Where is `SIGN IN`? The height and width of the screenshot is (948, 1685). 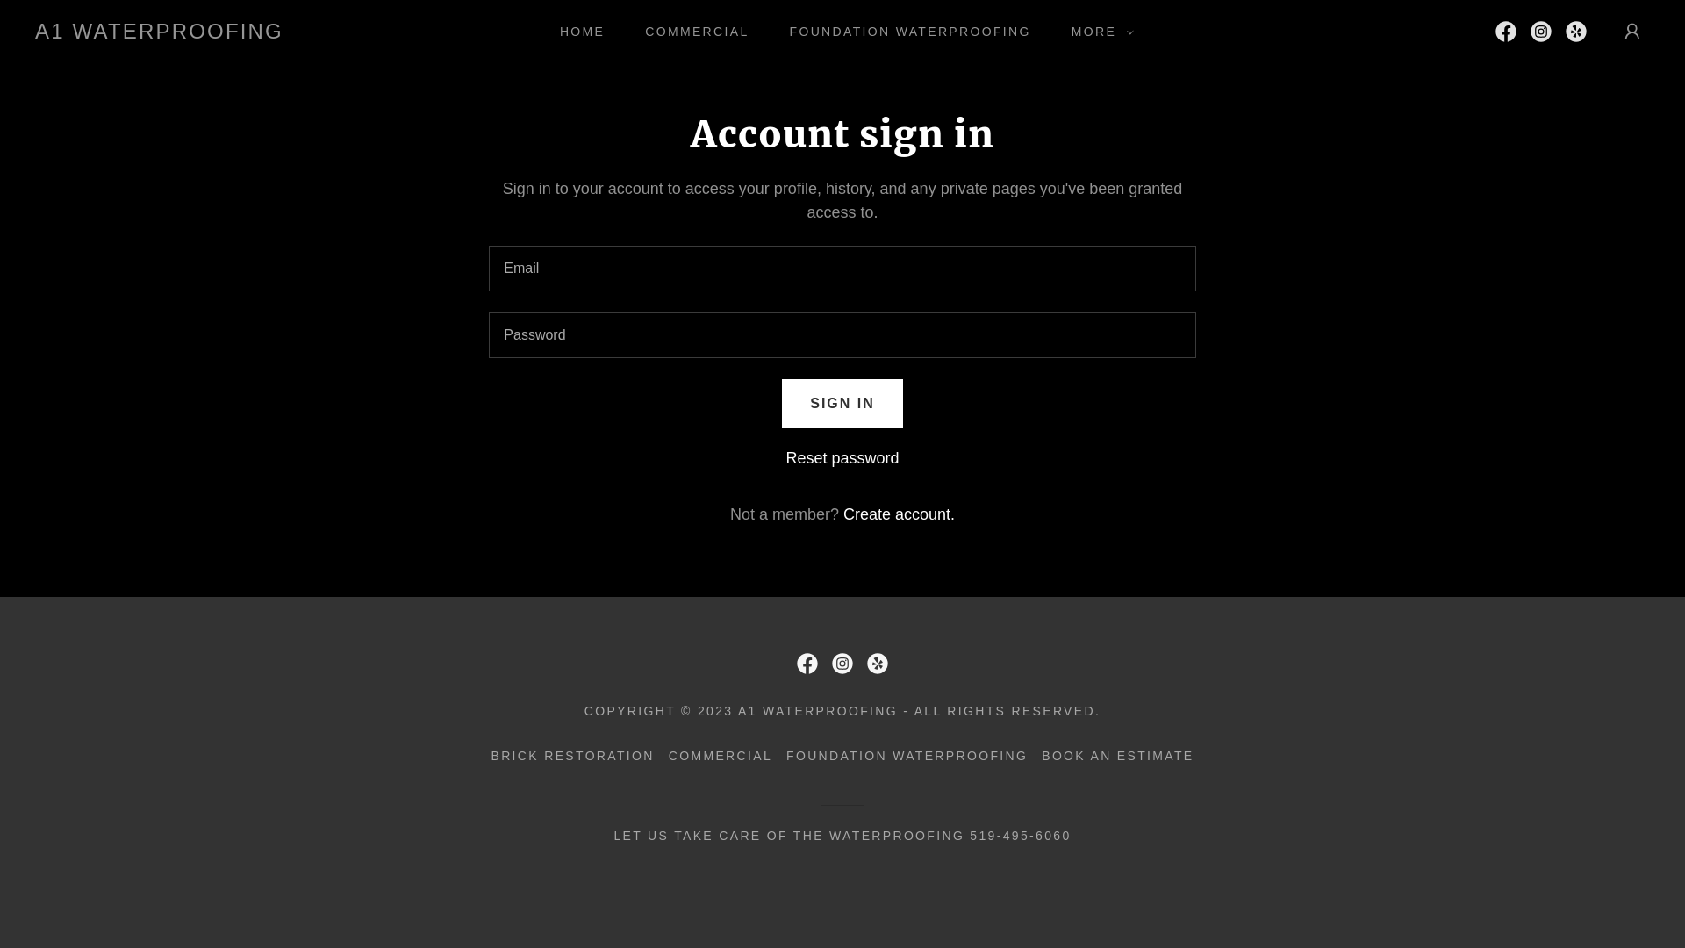 SIGN IN is located at coordinates (842, 404).